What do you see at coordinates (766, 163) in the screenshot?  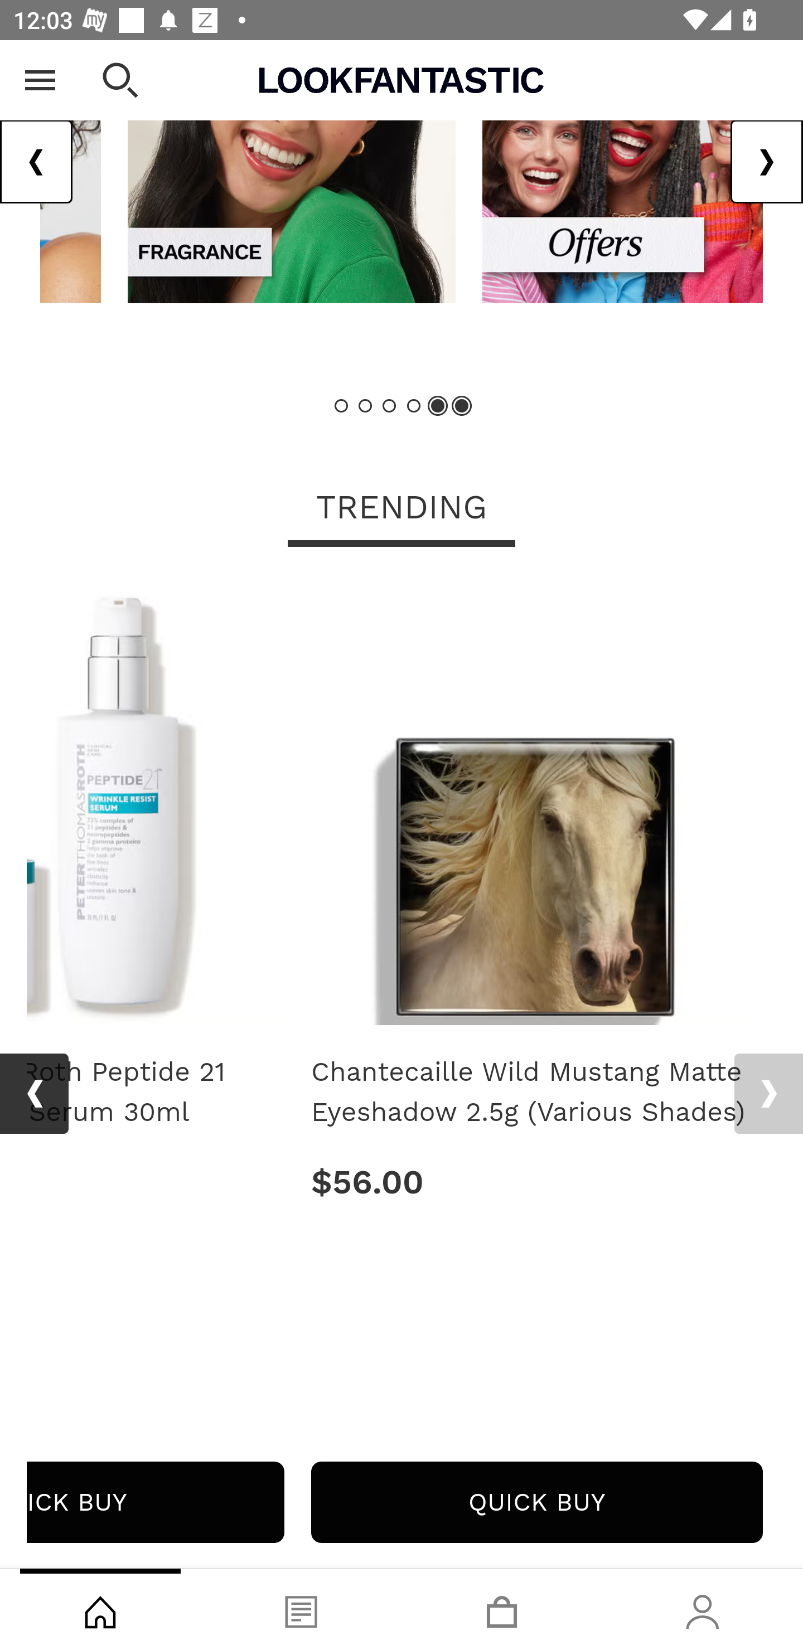 I see `Next` at bounding box center [766, 163].